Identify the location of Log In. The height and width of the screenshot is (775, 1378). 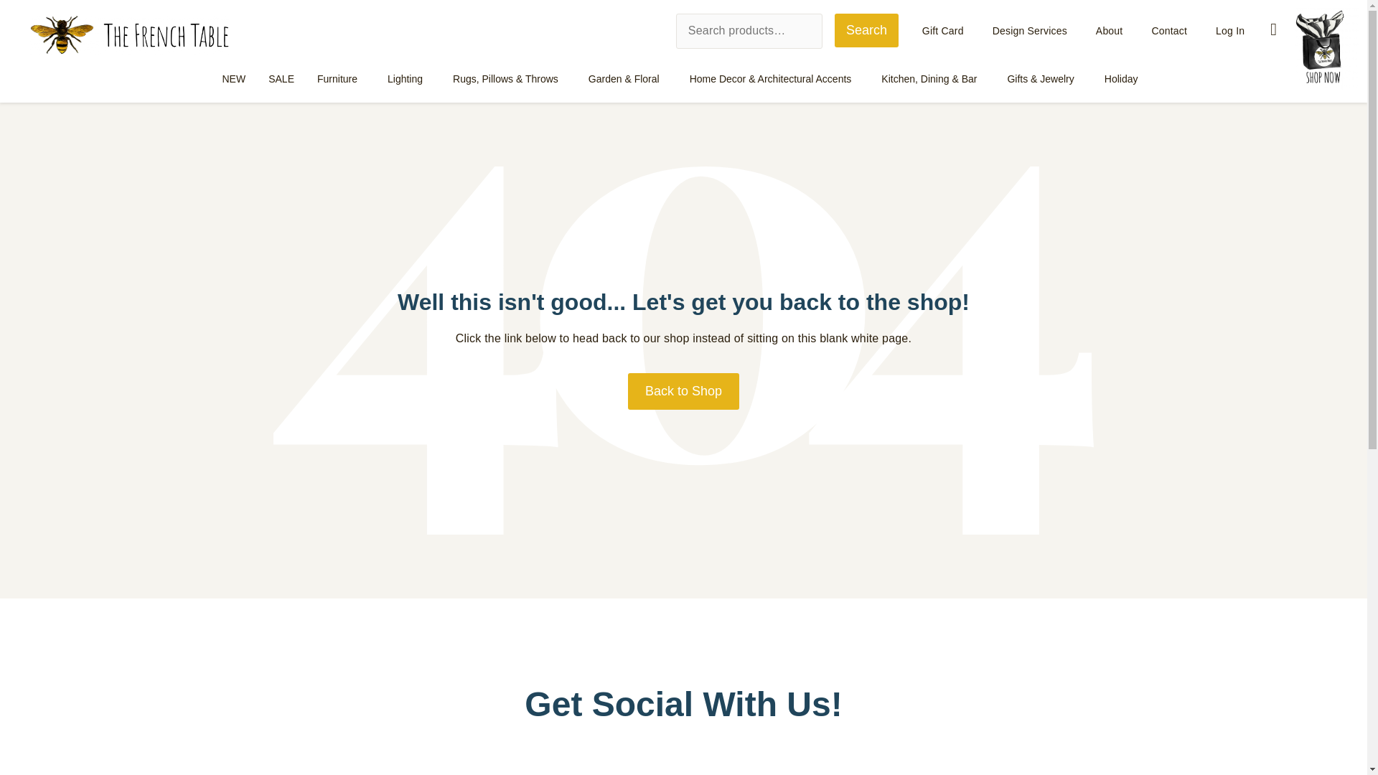
(1230, 32).